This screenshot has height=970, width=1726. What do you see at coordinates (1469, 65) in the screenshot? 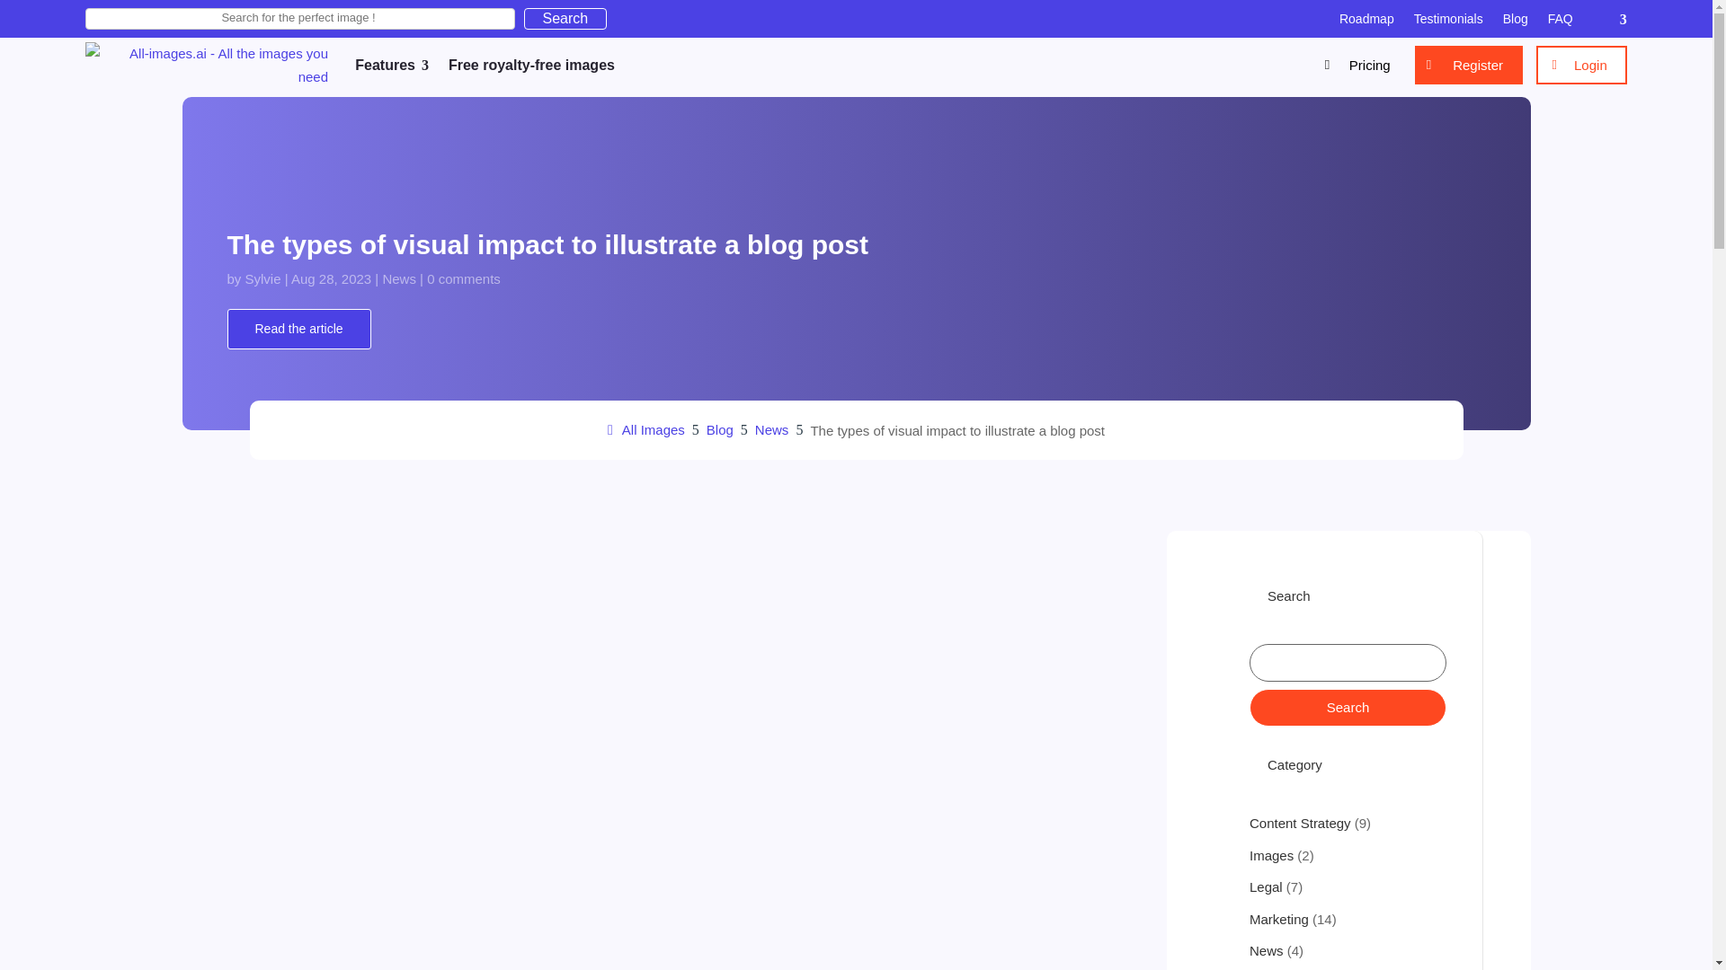
I see `Register` at bounding box center [1469, 65].